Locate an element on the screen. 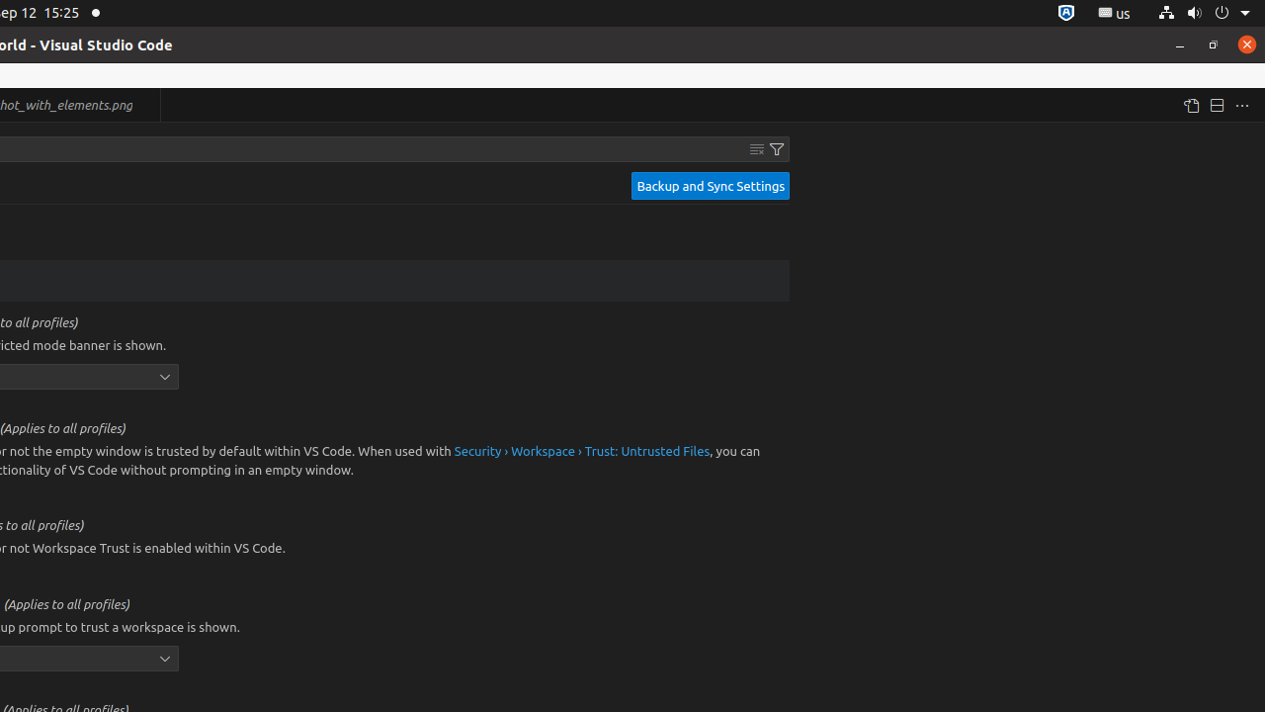 Image resolution: width=1265 pixels, height=712 pixels. Filter Settings is located at coordinates (777, 149).